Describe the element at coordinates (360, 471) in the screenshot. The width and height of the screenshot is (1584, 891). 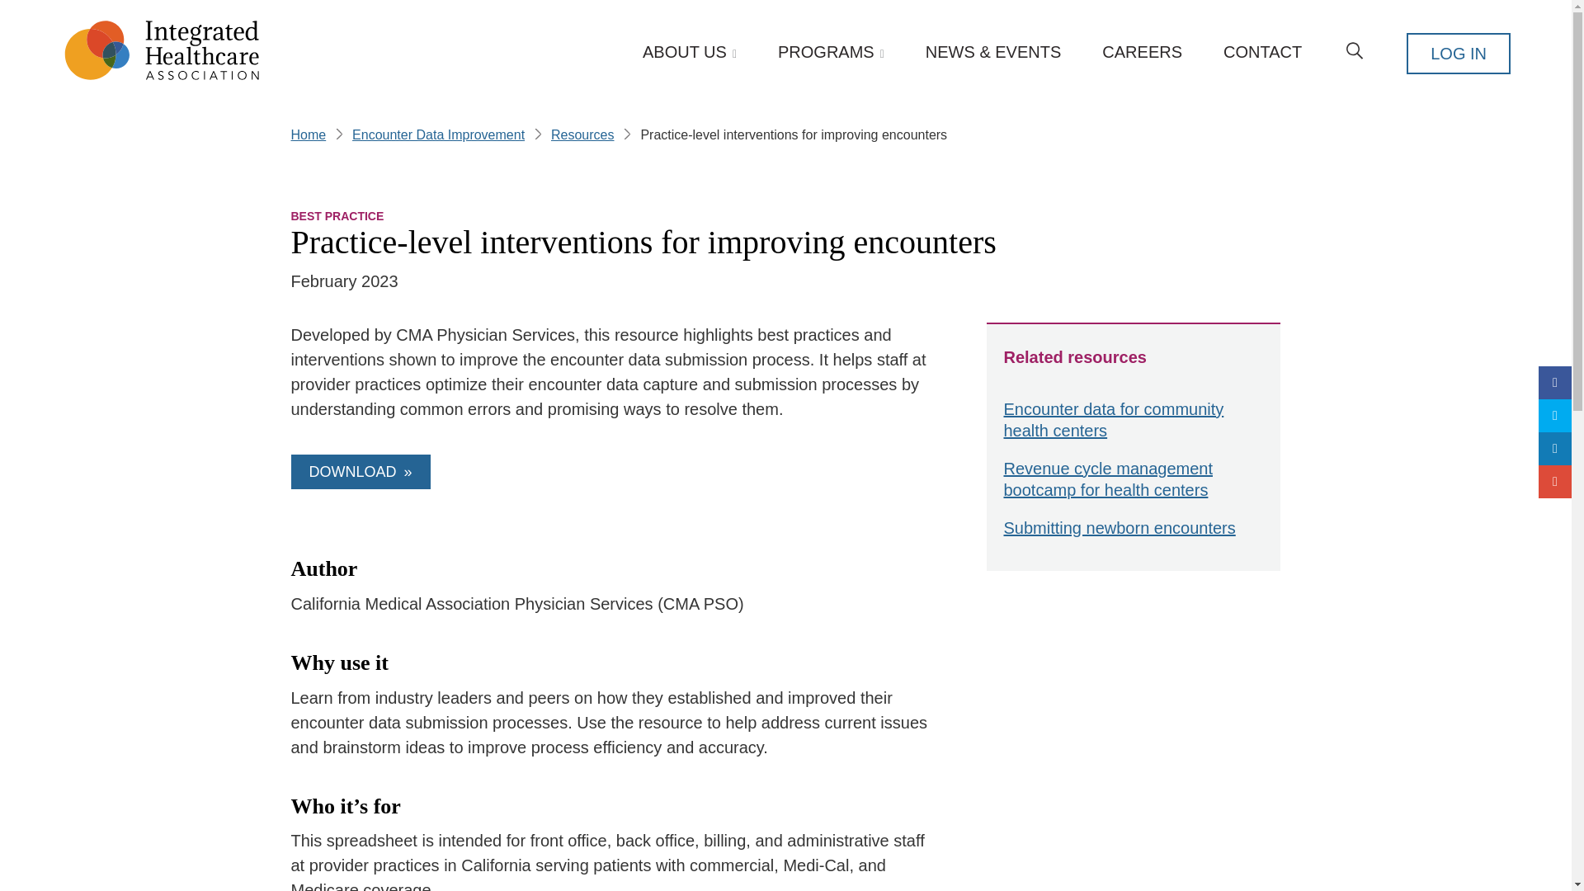
I see `DOWNLOAD` at that location.